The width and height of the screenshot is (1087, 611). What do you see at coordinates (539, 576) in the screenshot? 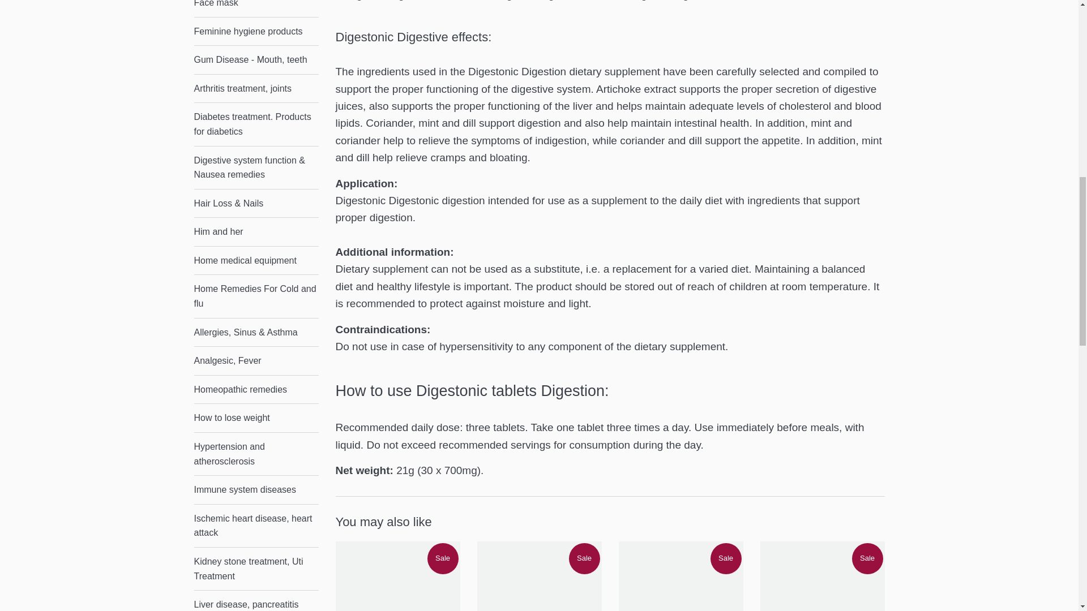
I see `Activated charcoal, Activated carbon complex x 20 capsules` at bounding box center [539, 576].